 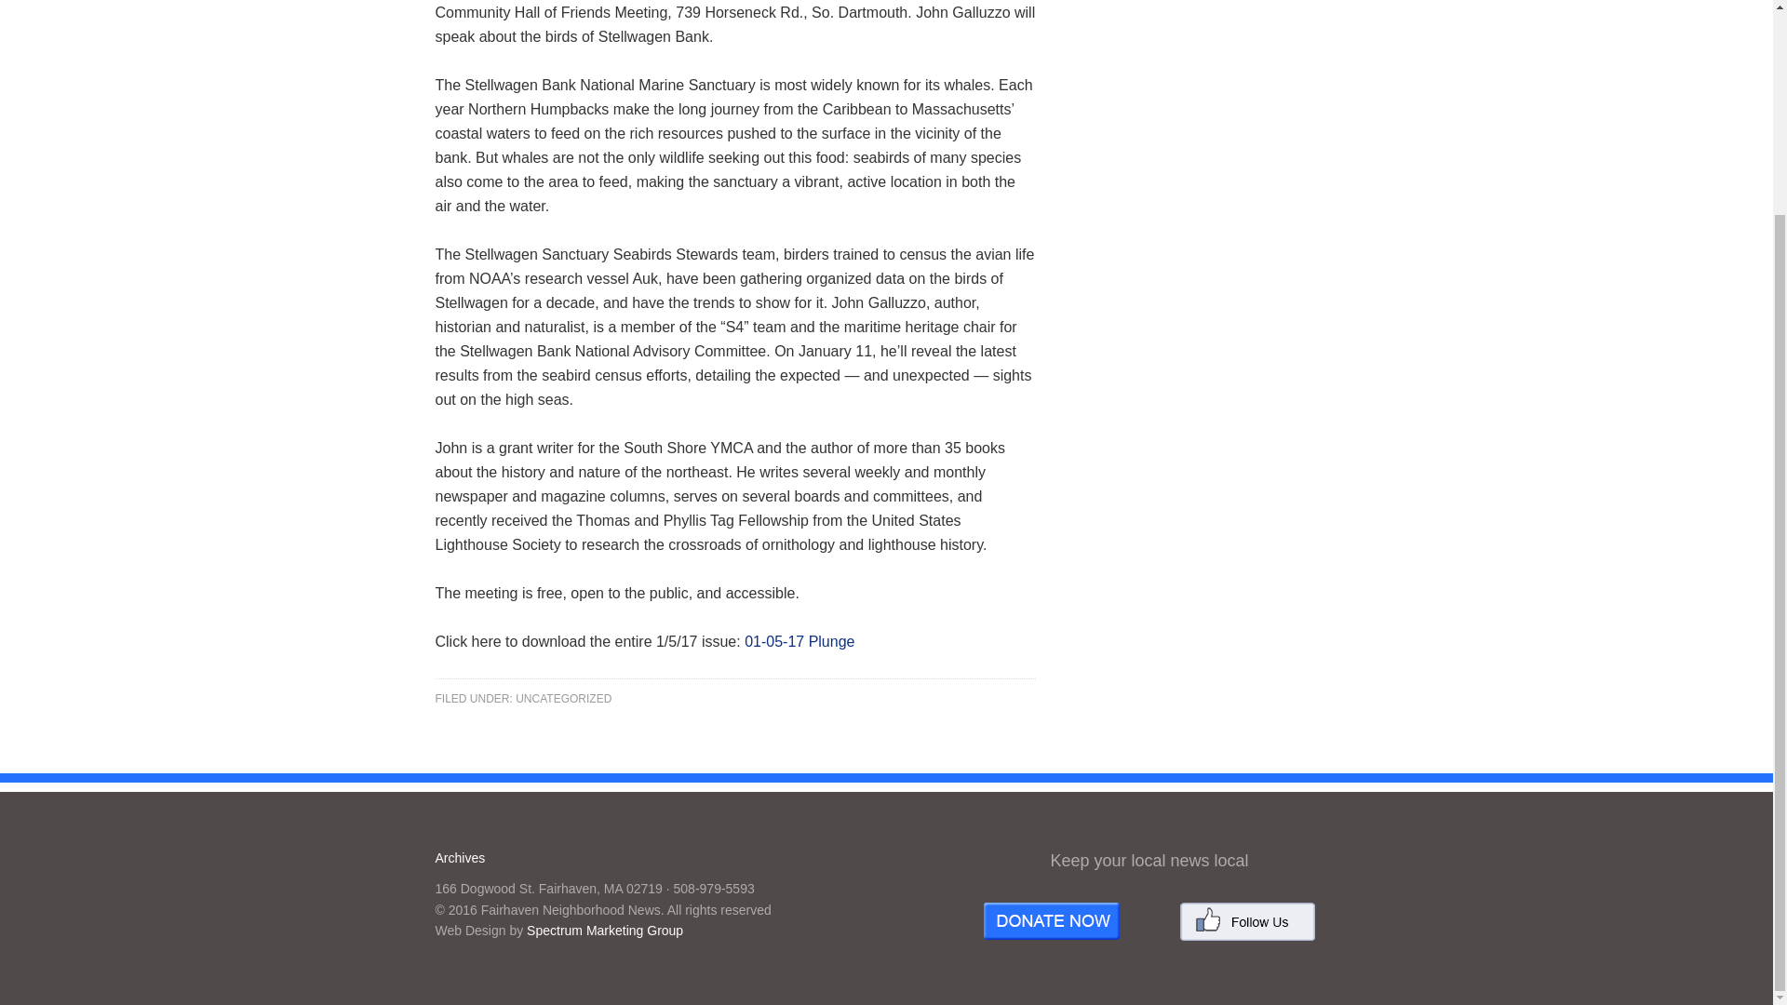 What do you see at coordinates (605, 931) in the screenshot?
I see `Spectrum Marketing Group` at bounding box center [605, 931].